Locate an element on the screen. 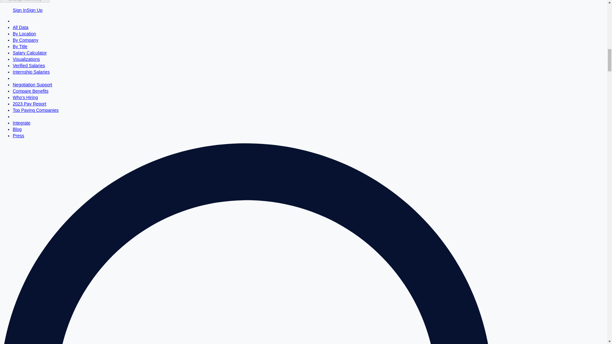  All Data is located at coordinates (20, 27).